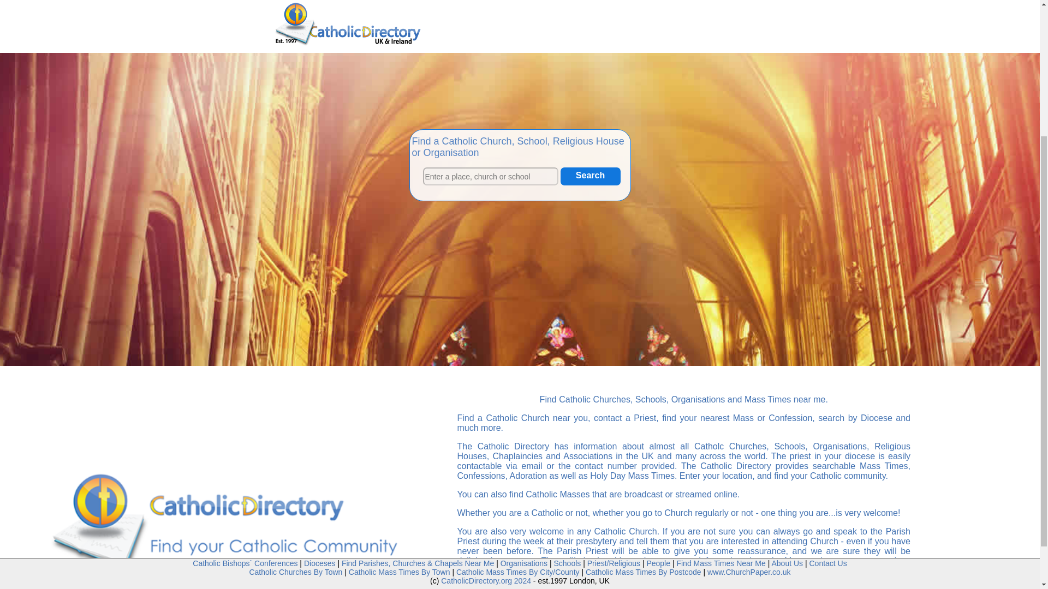 This screenshot has width=1048, height=589. I want to click on Mass Times, so click(767, 399).